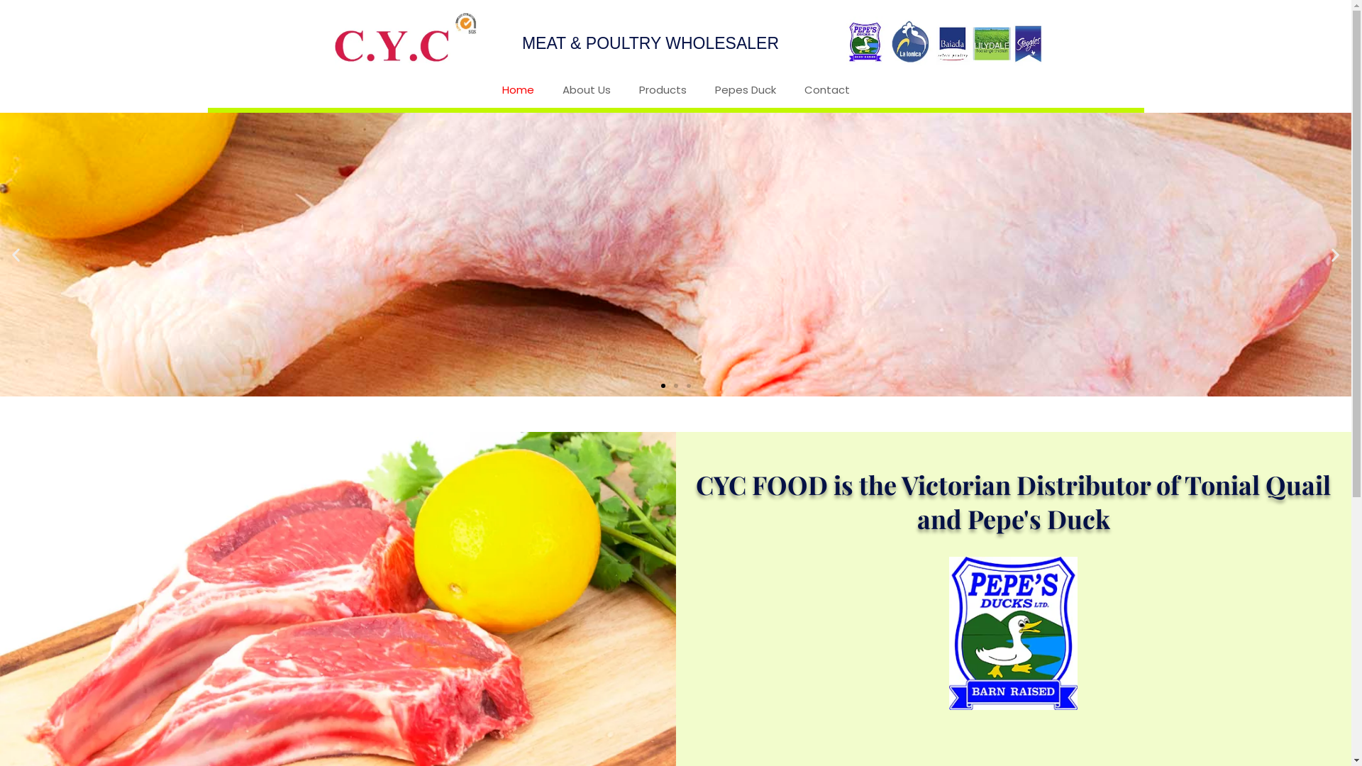 This screenshot has width=1362, height=766. What do you see at coordinates (518, 90) in the screenshot?
I see `Home` at bounding box center [518, 90].